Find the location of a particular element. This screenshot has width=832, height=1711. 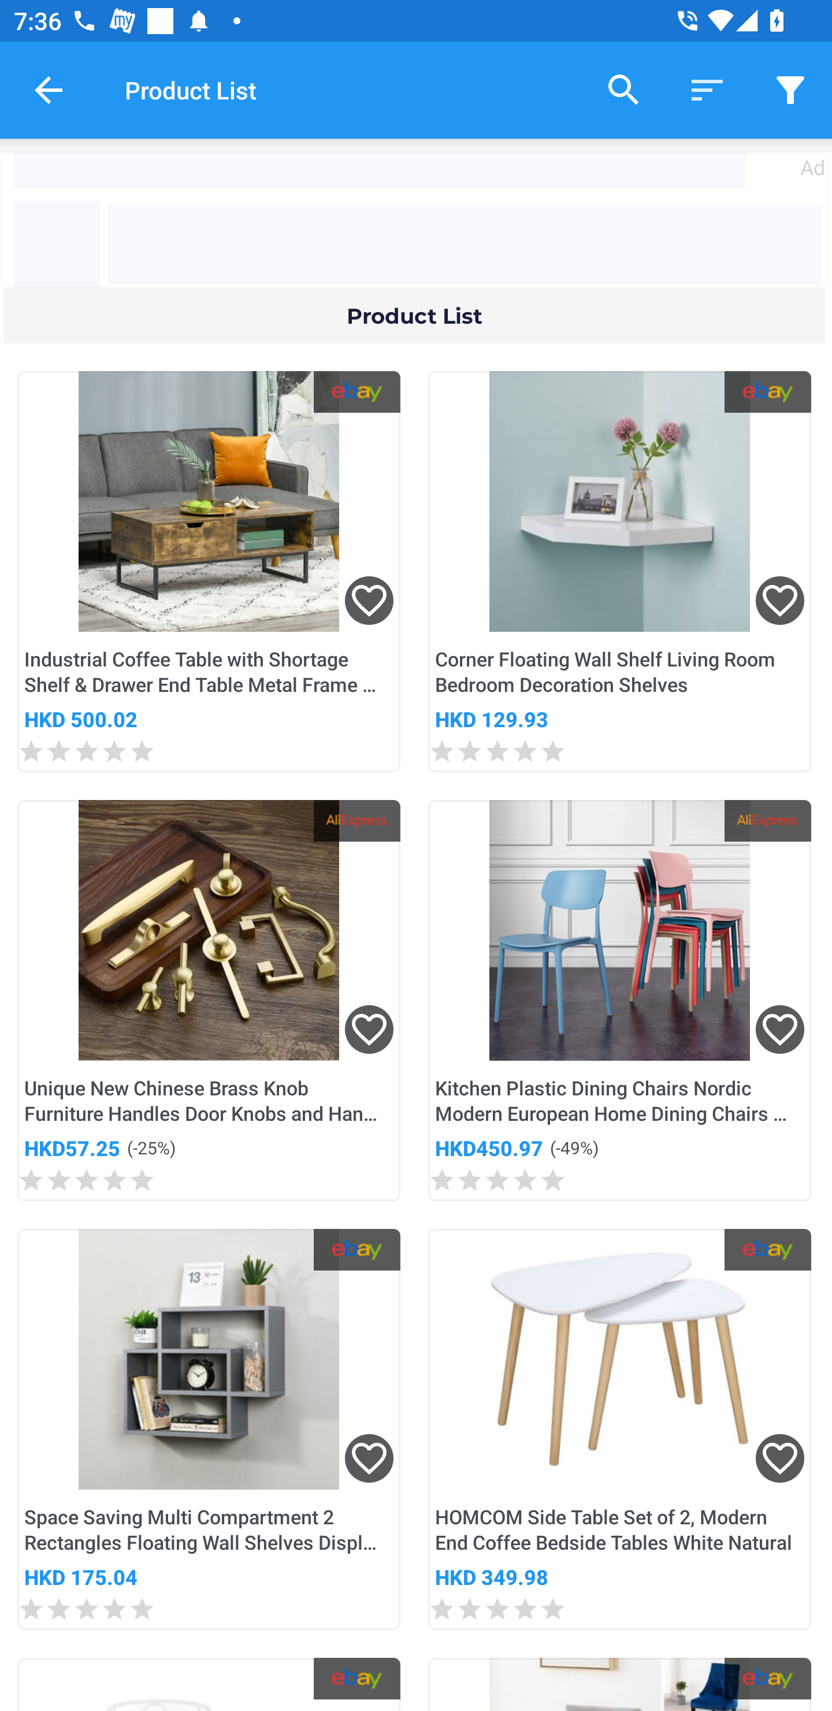

short is located at coordinates (707, 89).